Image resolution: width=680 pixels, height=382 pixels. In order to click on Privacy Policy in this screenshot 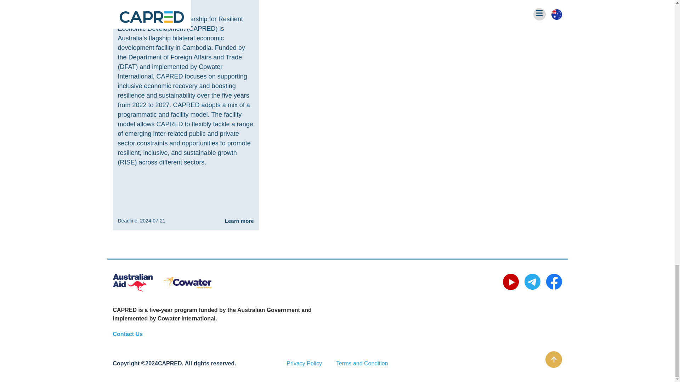, I will do `click(304, 364)`.